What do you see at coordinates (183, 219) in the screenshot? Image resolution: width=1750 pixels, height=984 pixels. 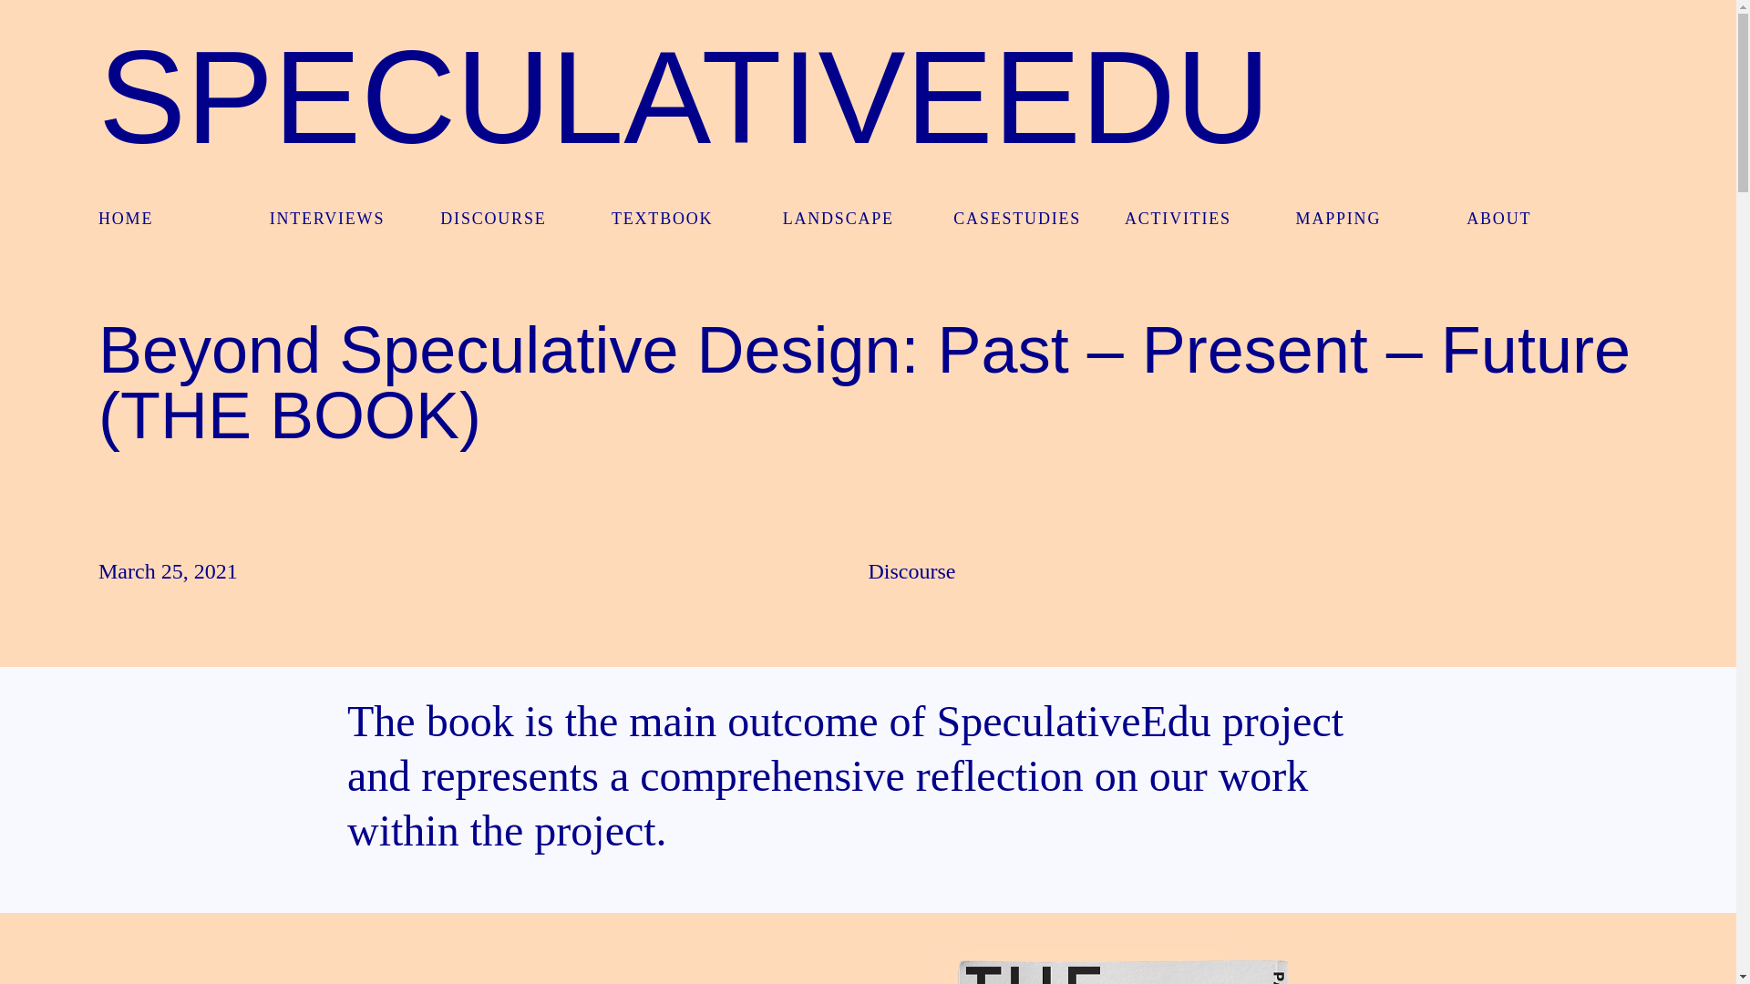 I see `HOME` at bounding box center [183, 219].